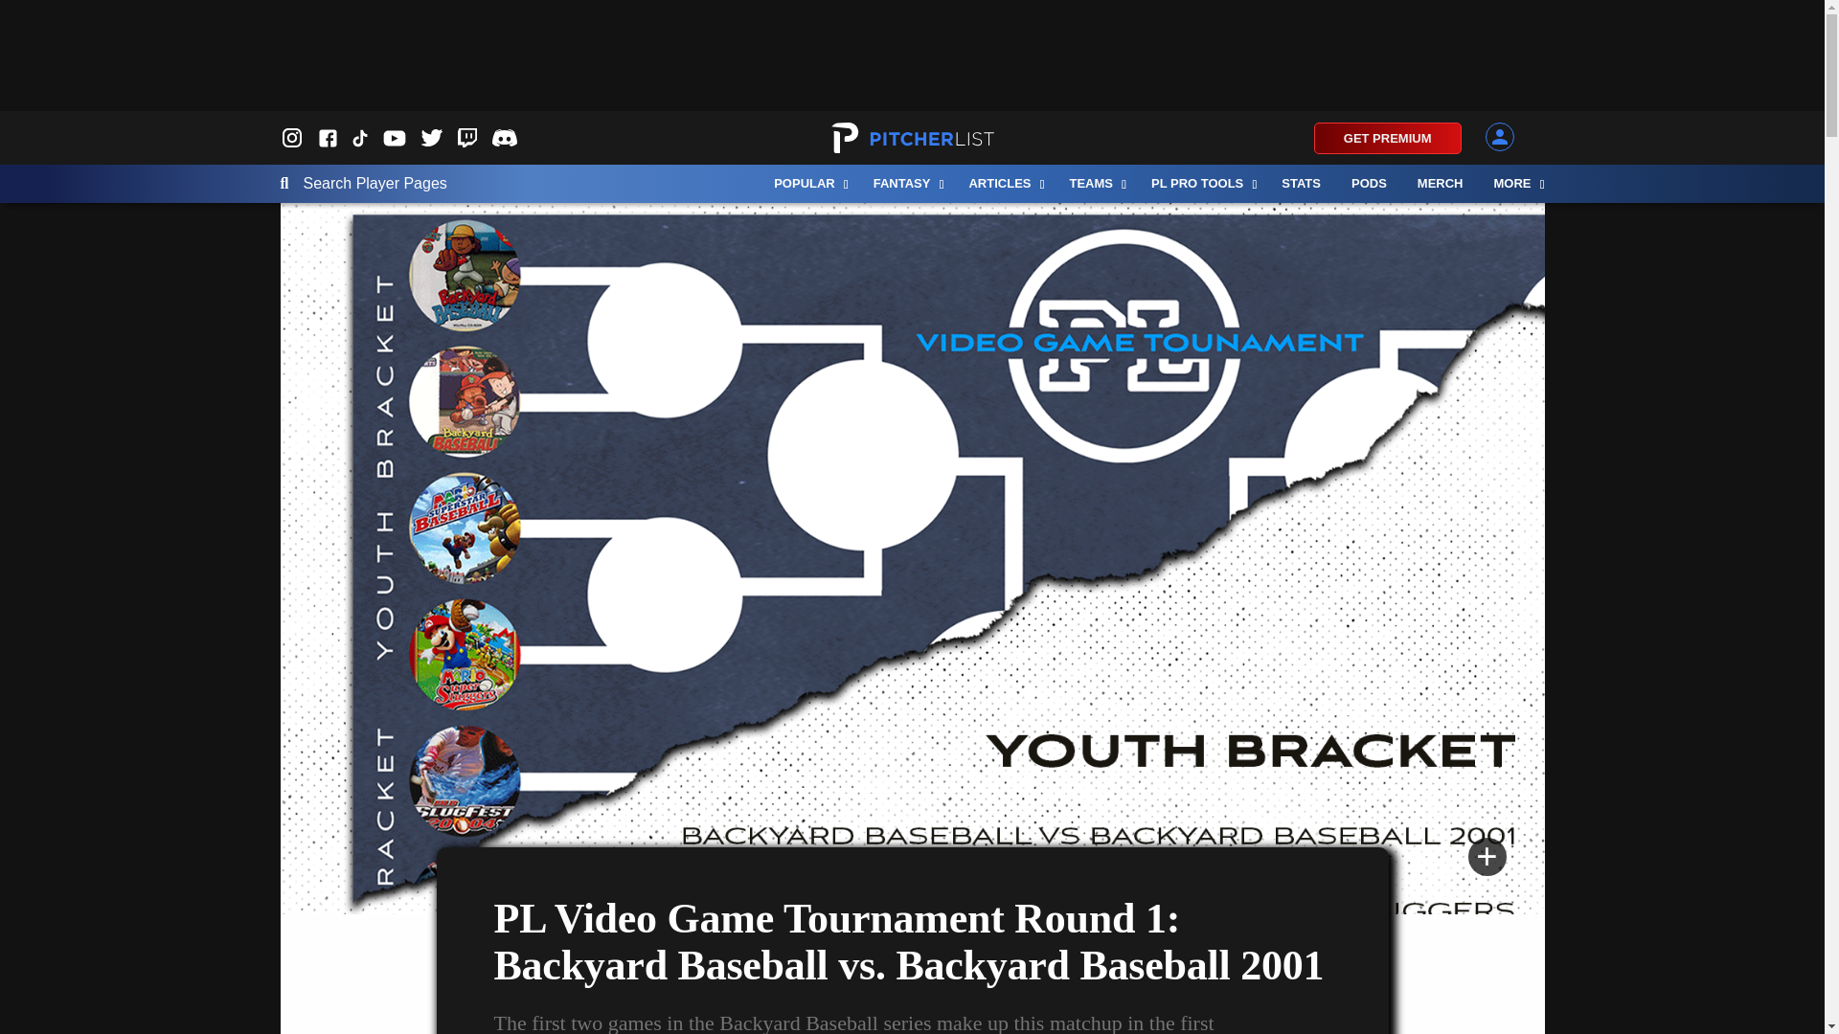 The width and height of the screenshot is (1839, 1034). What do you see at coordinates (906, 183) in the screenshot?
I see `FANTASY` at bounding box center [906, 183].